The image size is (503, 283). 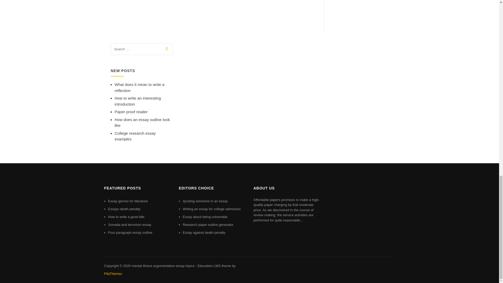 I want to click on What does it mean to write a reflection, so click(x=139, y=88).